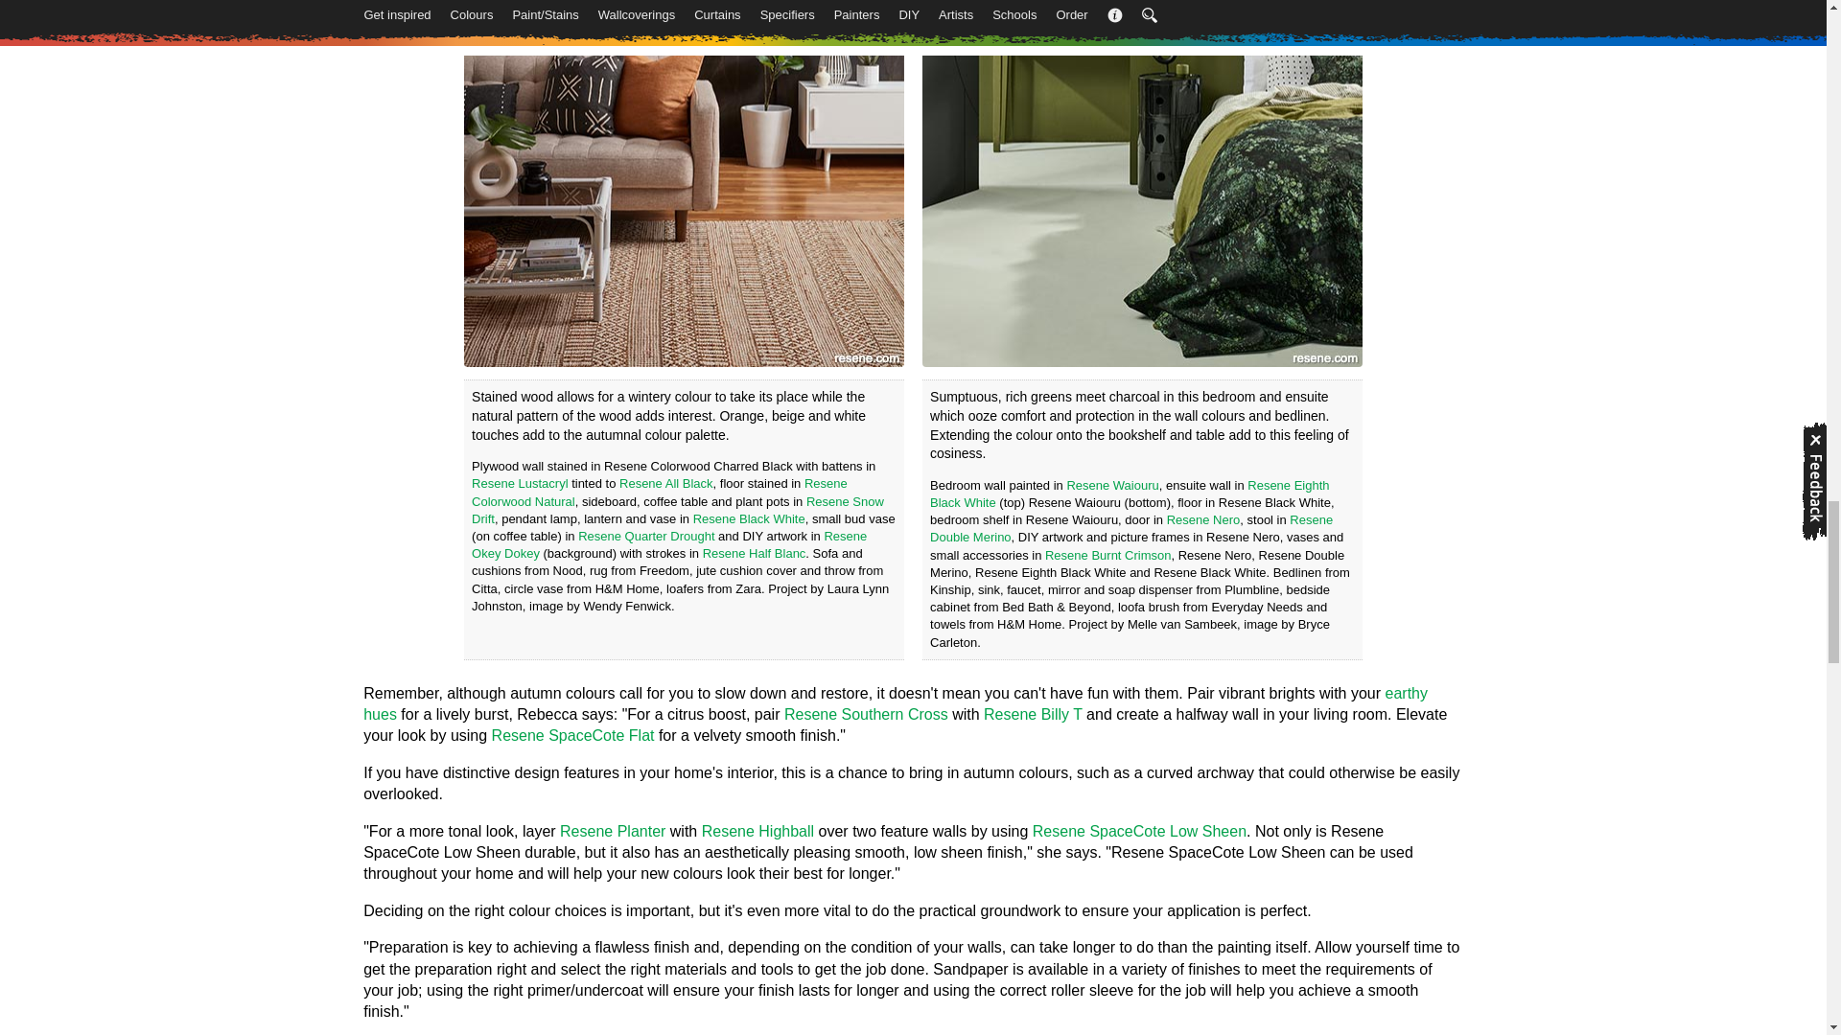 The image size is (1841, 1035). What do you see at coordinates (896, 703) in the screenshot?
I see `Design with earthy shades in your home interior` at bounding box center [896, 703].